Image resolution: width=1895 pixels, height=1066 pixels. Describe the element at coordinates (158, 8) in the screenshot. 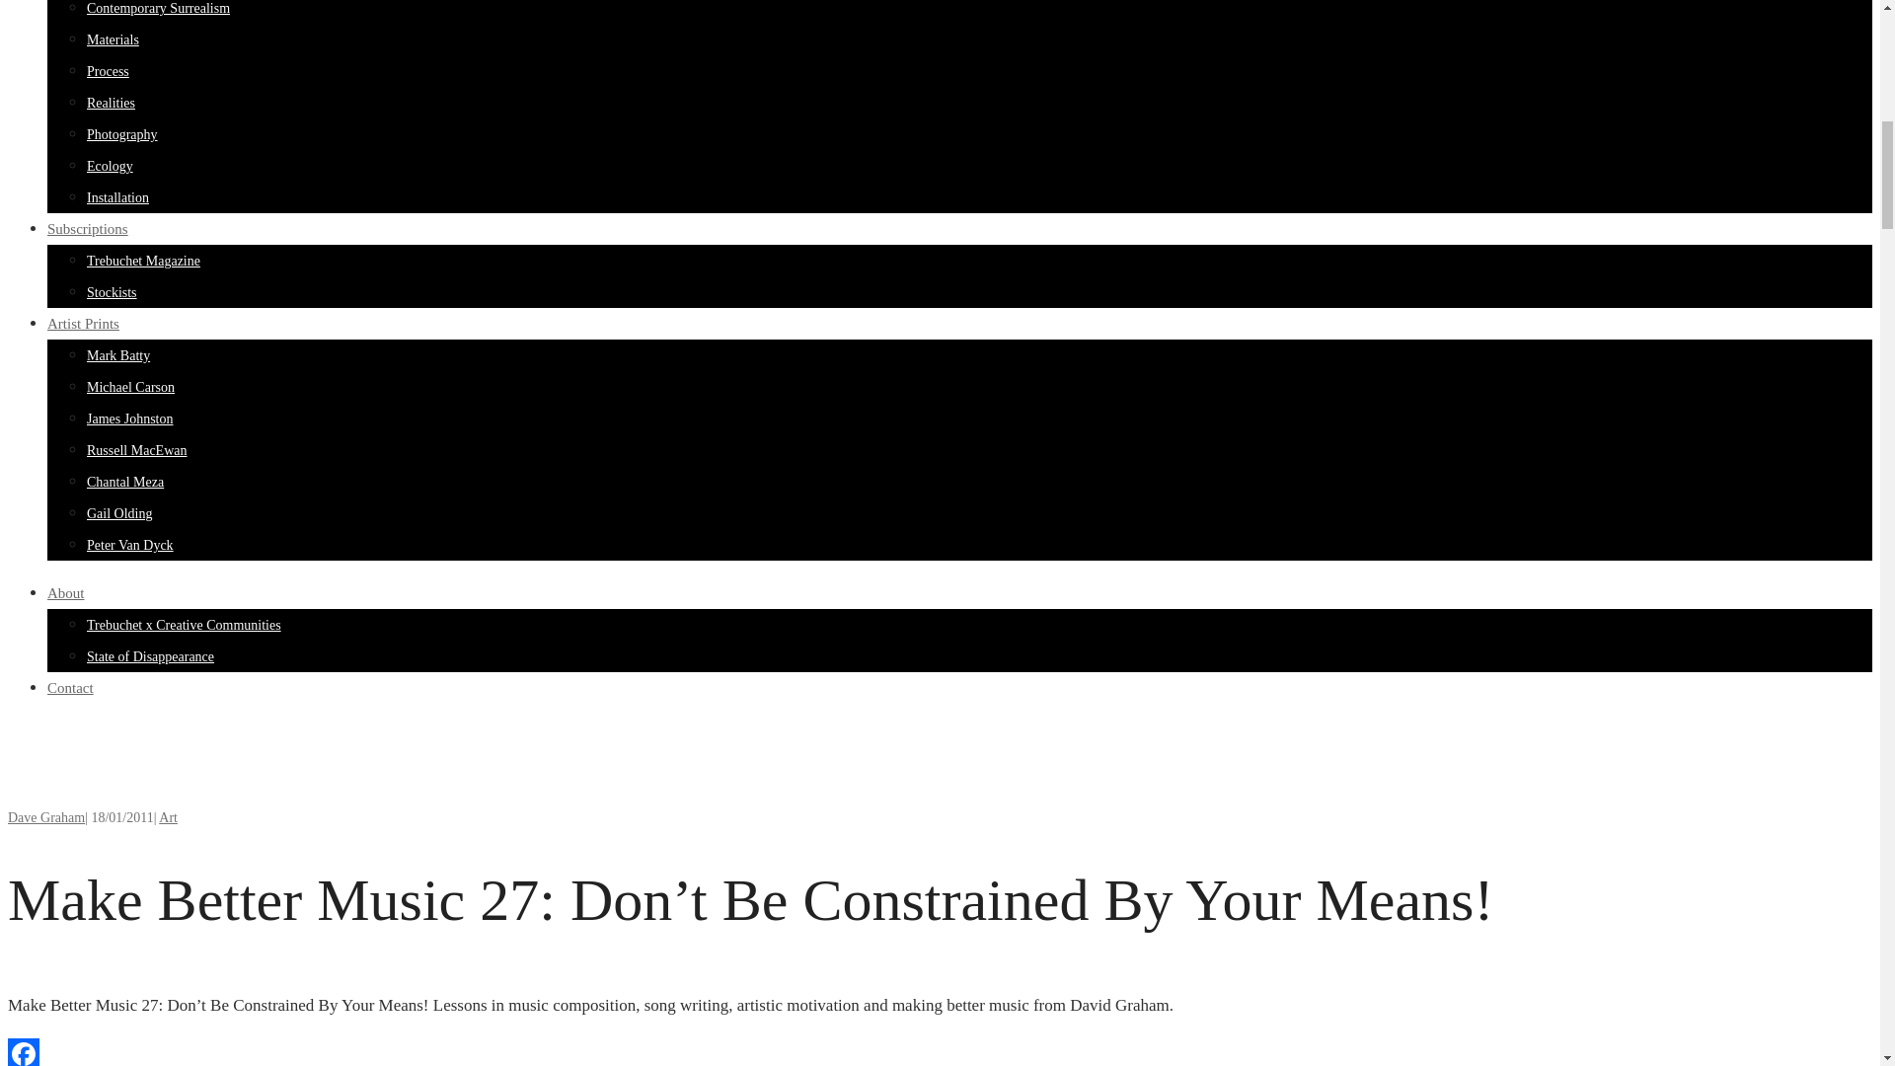

I see `Contemporary Surrealism` at that location.